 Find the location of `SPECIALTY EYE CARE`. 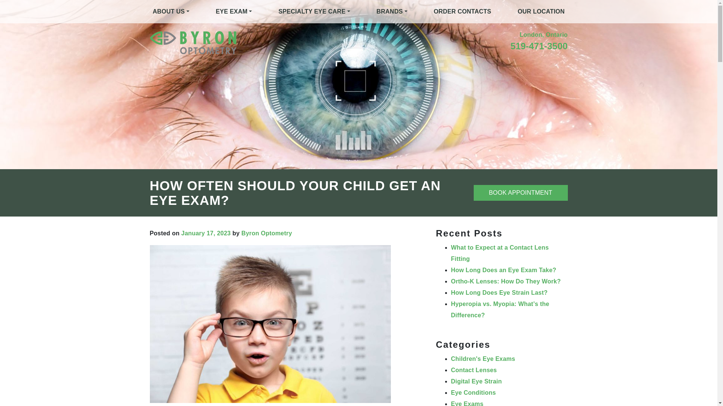

SPECIALTY EYE CARE is located at coordinates (314, 11).